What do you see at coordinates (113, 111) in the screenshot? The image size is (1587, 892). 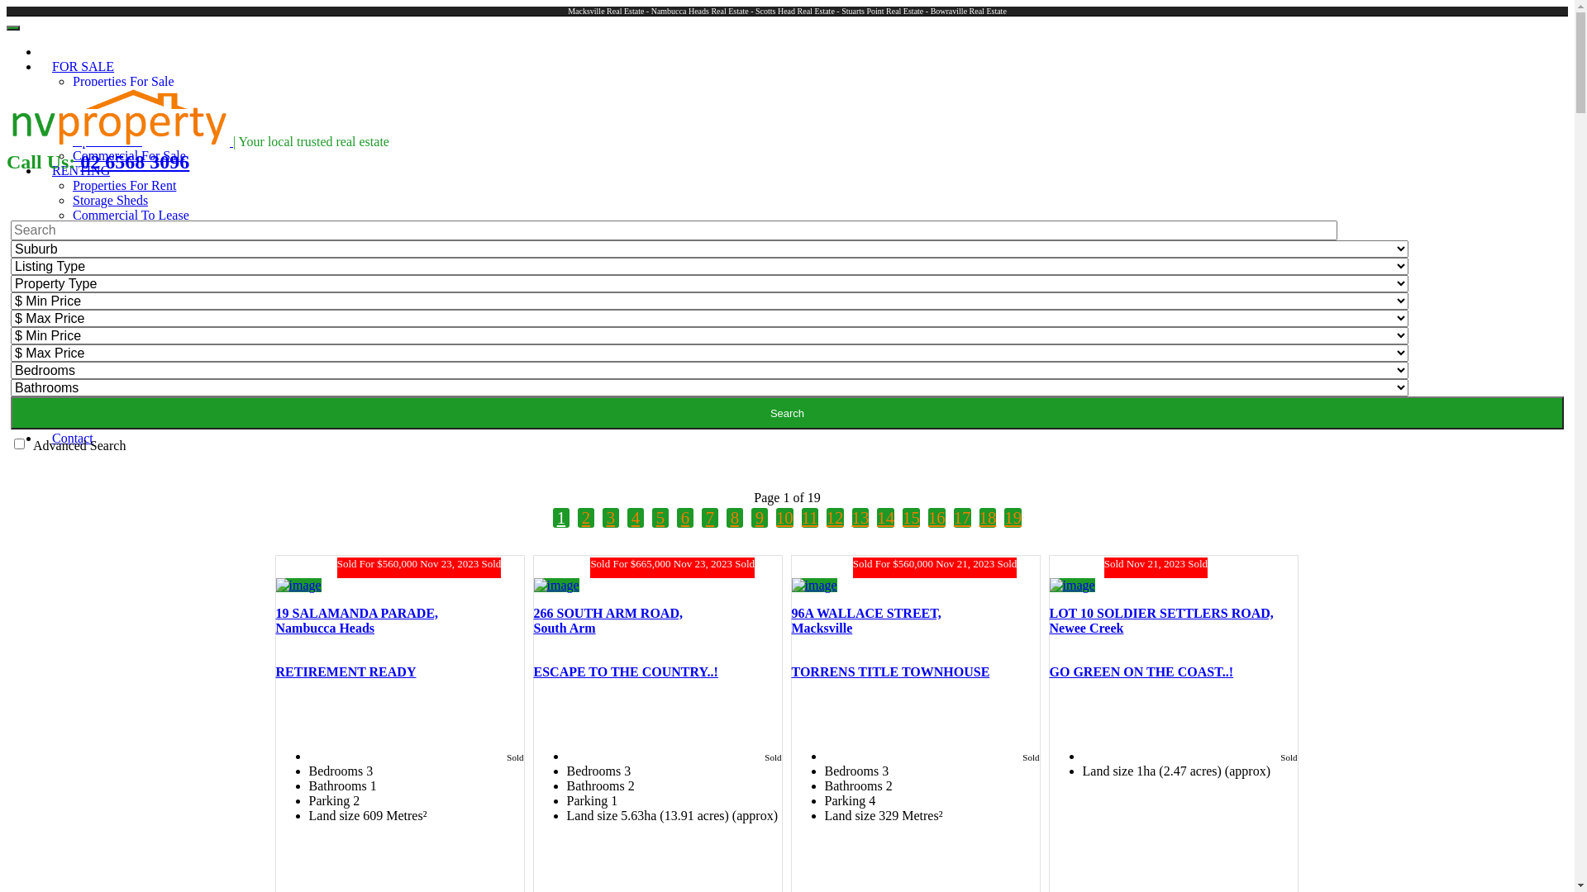 I see `Sold Properties` at bounding box center [113, 111].